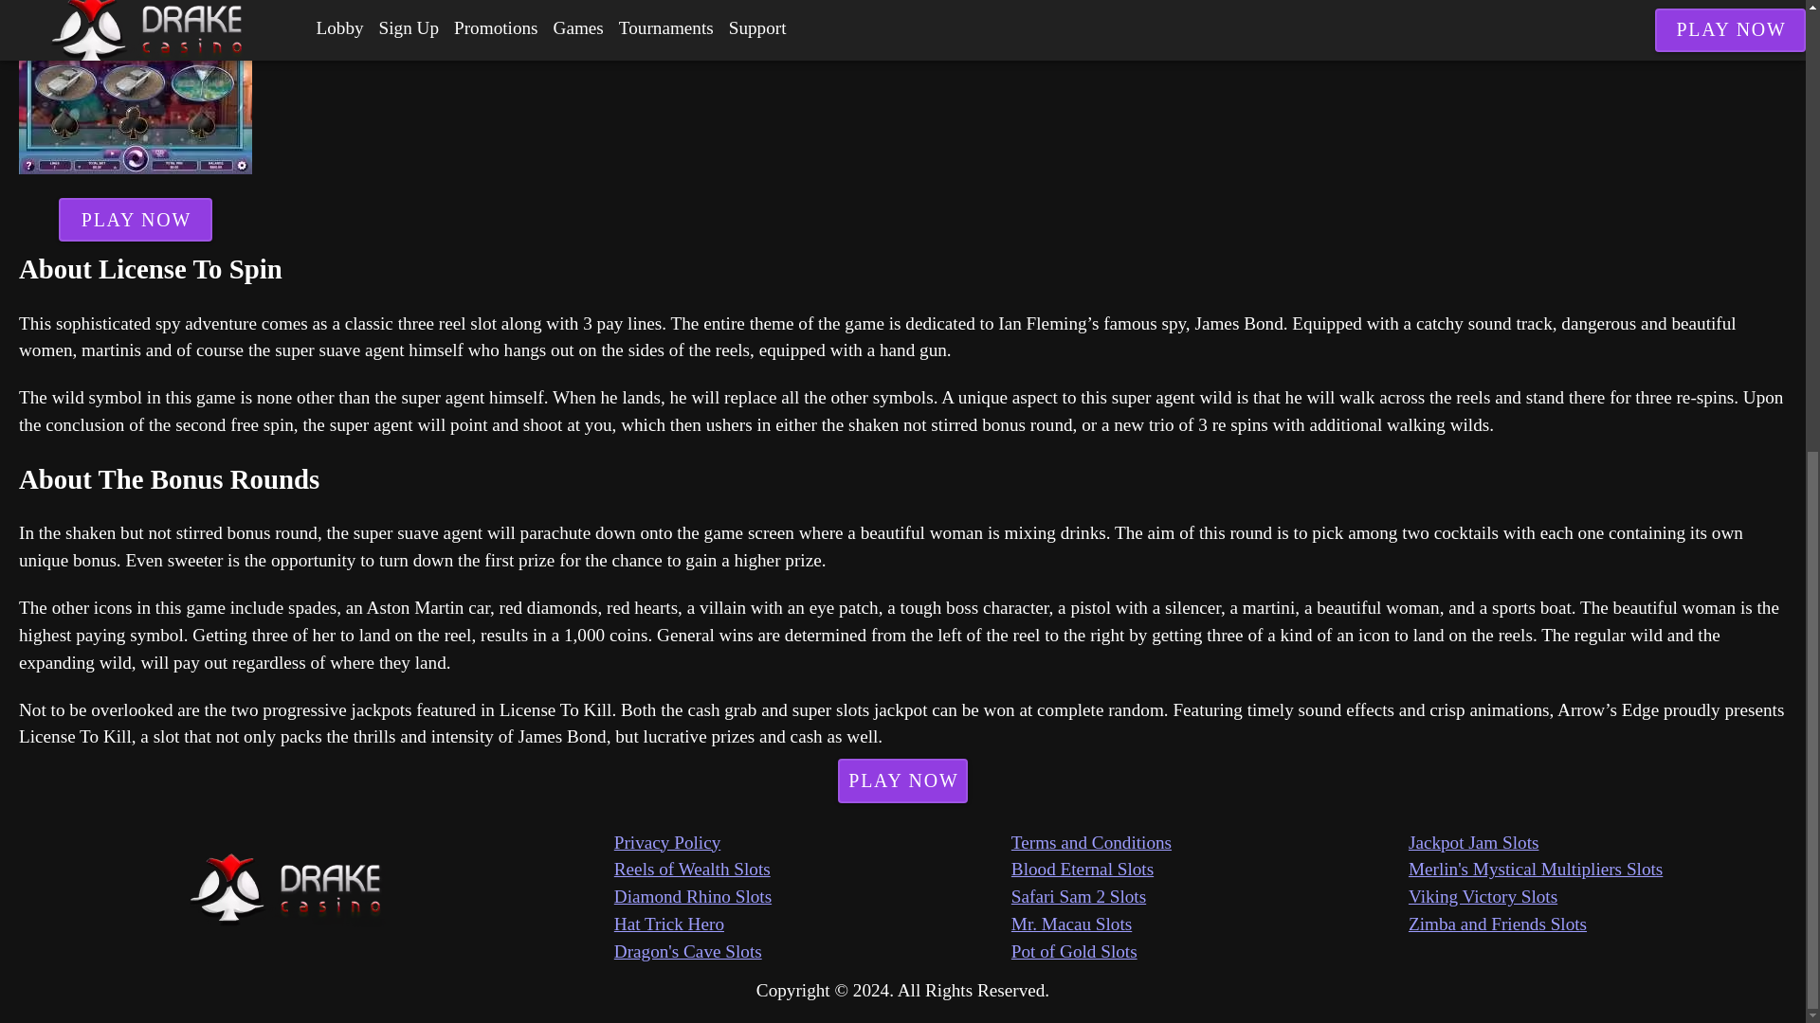 Image resolution: width=1820 pixels, height=1023 pixels. Describe the element at coordinates (1210, 924) in the screenshot. I see `Mr. Macau Slots` at that location.